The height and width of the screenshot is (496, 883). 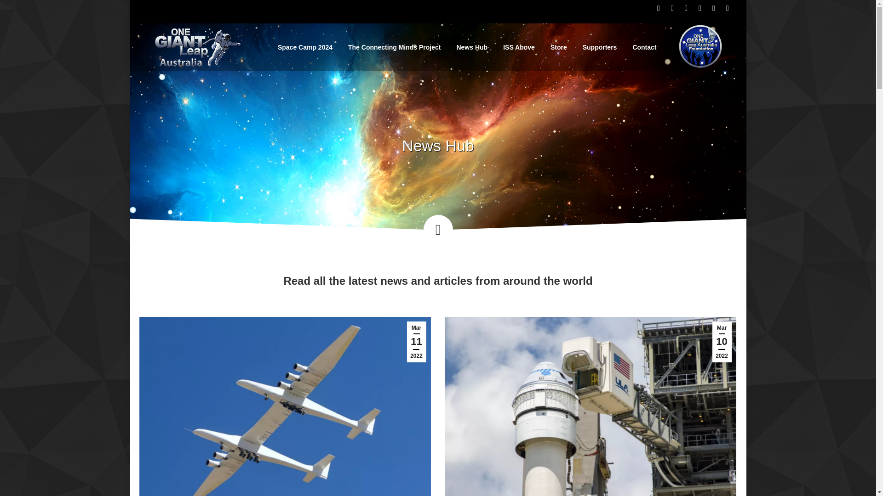 I want to click on Linkedin page opens in new window, so click(x=700, y=8).